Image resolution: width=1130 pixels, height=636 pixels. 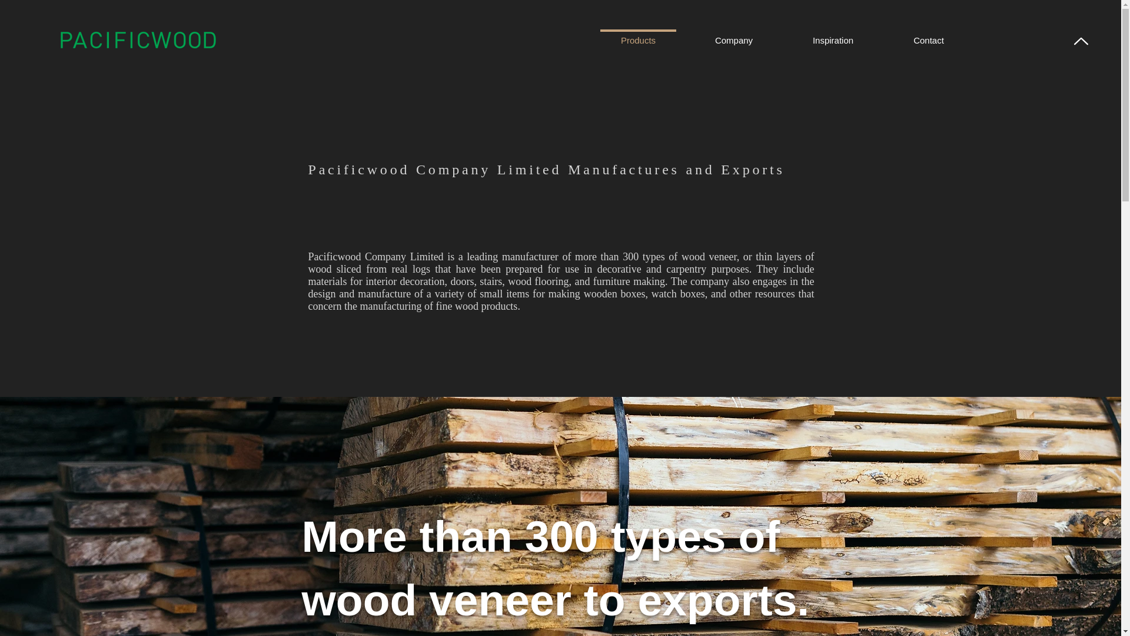 I want to click on Company, so click(x=733, y=35).